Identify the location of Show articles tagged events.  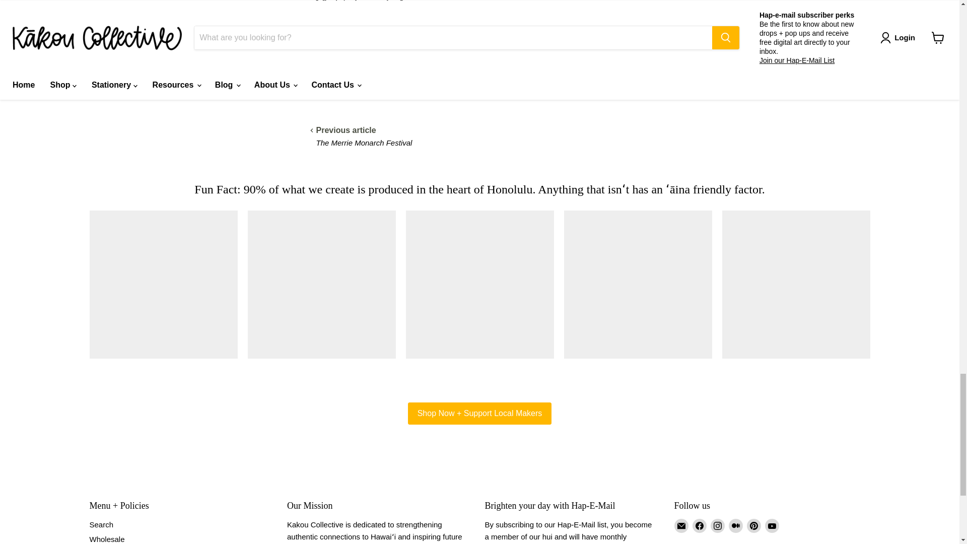
(355, 88).